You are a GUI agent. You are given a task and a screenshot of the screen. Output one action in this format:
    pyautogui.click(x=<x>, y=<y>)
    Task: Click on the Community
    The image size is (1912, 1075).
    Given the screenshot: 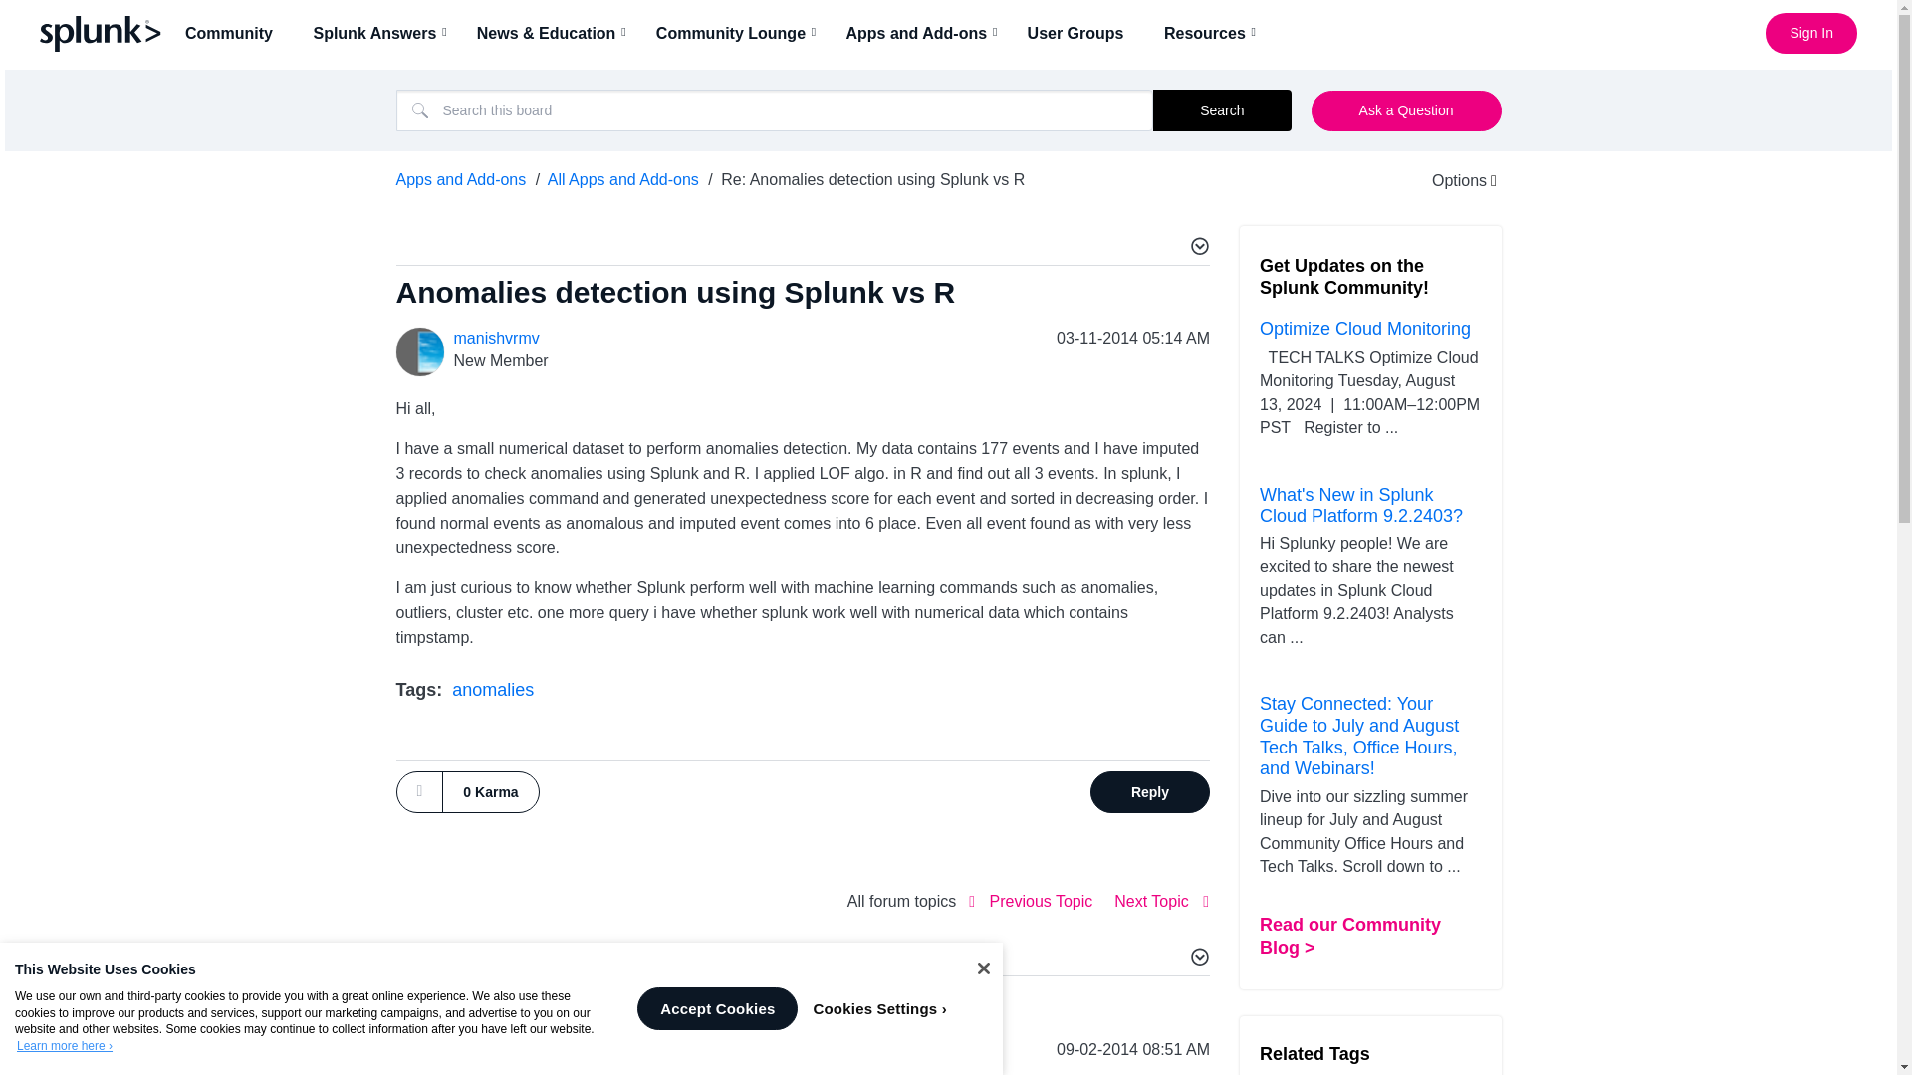 What is the action you would take?
    pyautogui.click(x=235, y=33)
    